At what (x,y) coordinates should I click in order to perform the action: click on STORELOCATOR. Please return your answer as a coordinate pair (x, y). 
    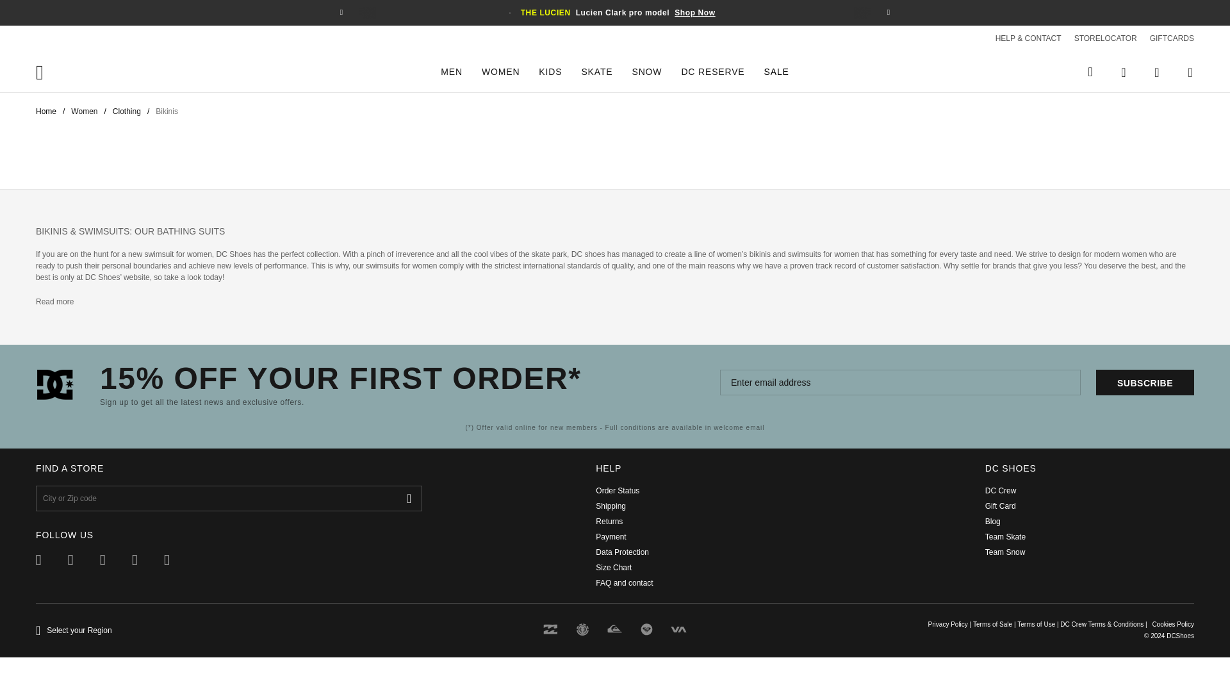
    Looking at the image, I should click on (1099, 38).